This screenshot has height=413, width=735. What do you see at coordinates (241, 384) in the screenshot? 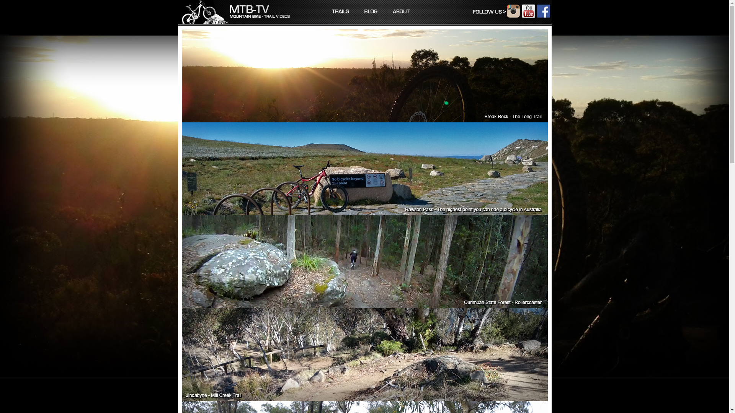
I see `Red Hill (Northern Beaches, Sydney)` at bounding box center [241, 384].